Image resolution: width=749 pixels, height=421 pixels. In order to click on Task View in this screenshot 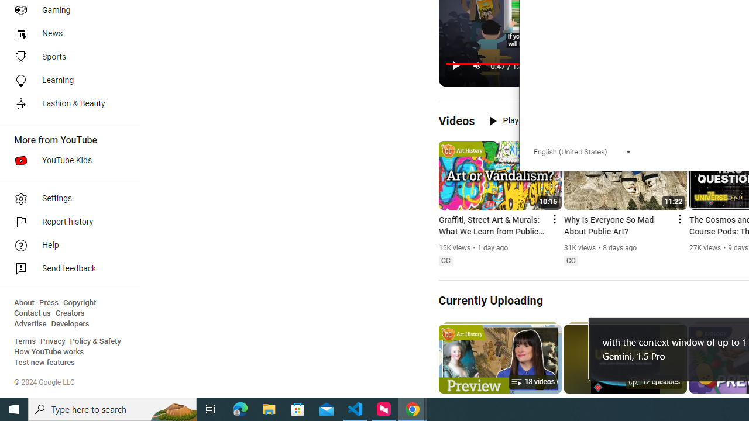, I will do `click(211, 409)`.